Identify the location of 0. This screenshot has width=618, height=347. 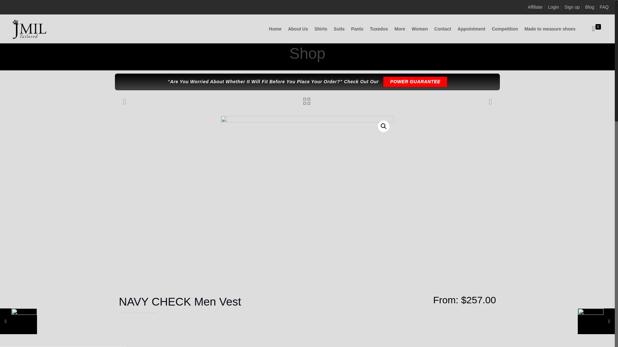
(596, 29).